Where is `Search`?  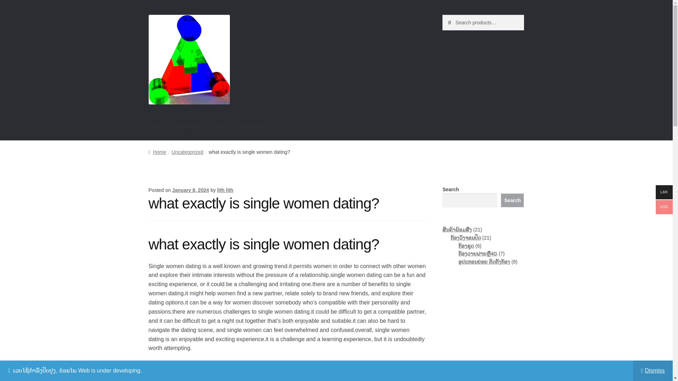
Search is located at coordinates (512, 200).